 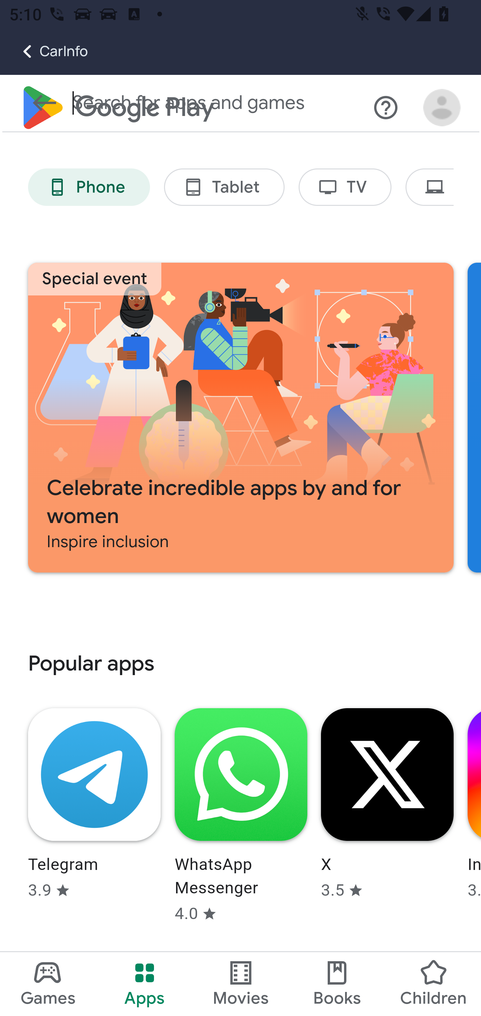 What do you see at coordinates (224, 188) in the screenshot?
I see `Tablet` at bounding box center [224, 188].